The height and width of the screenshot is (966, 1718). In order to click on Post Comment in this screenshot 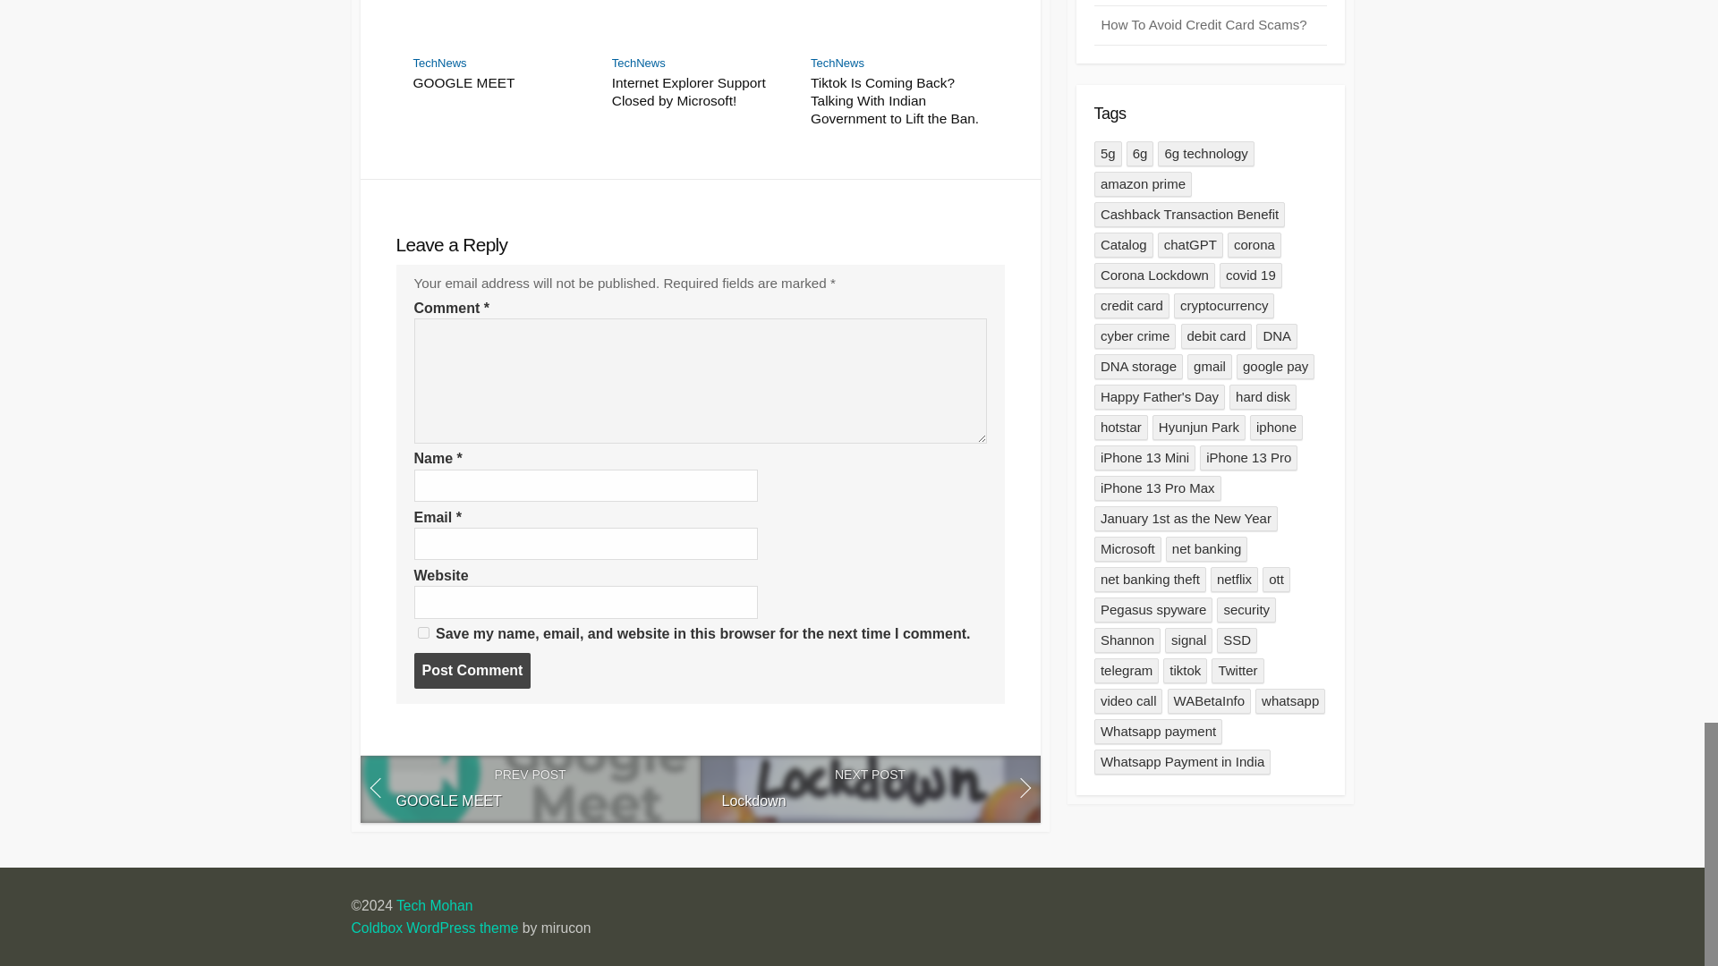, I will do `click(472, 671)`.